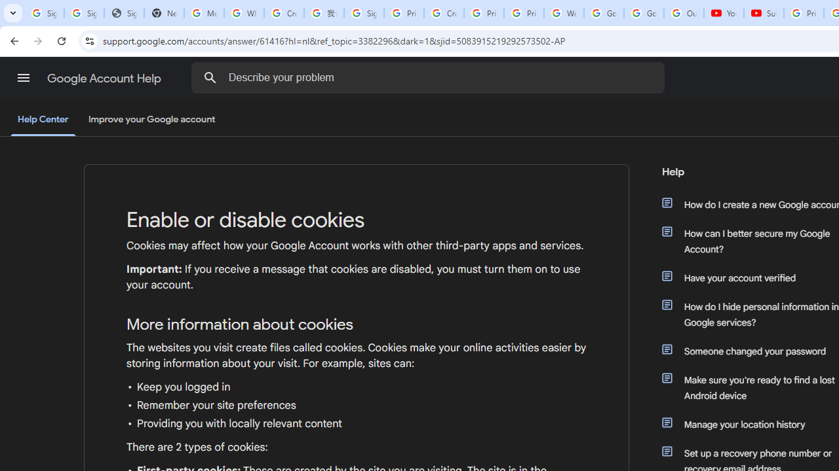 The image size is (839, 471). What do you see at coordinates (45, 13) in the screenshot?
I see `Sign in - Google Accounts` at bounding box center [45, 13].